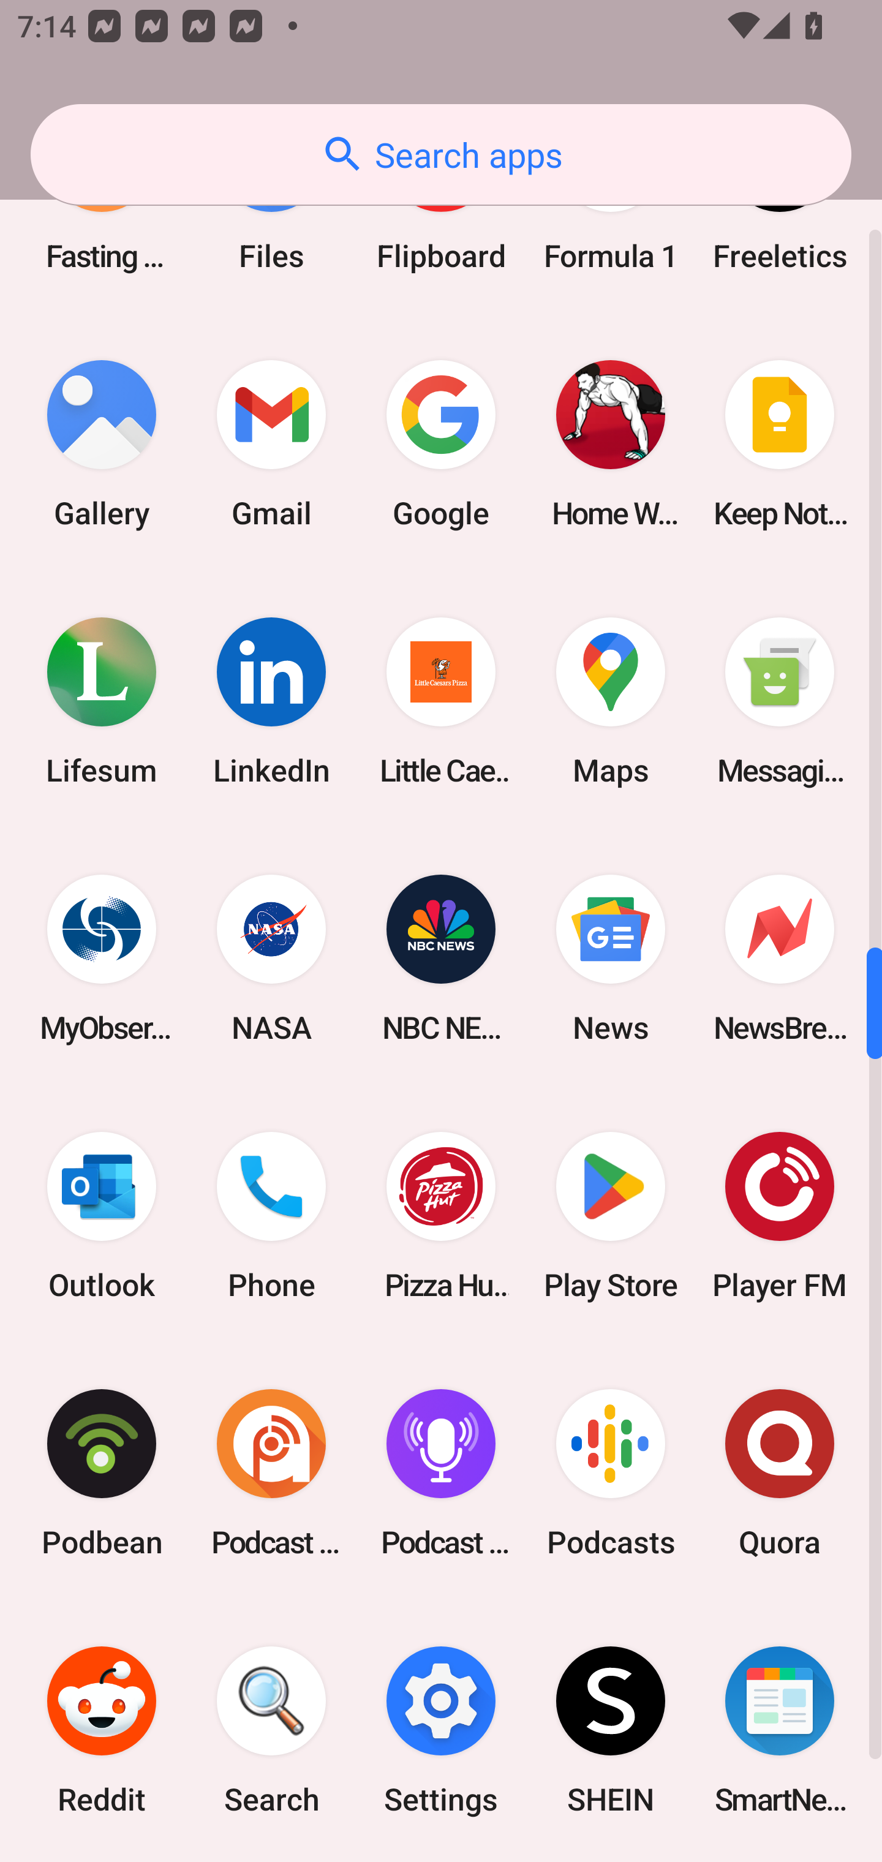 The image size is (882, 1862). Describe the element at coordinates (271, 959) in the screenshot. I see `NASA` at that location.